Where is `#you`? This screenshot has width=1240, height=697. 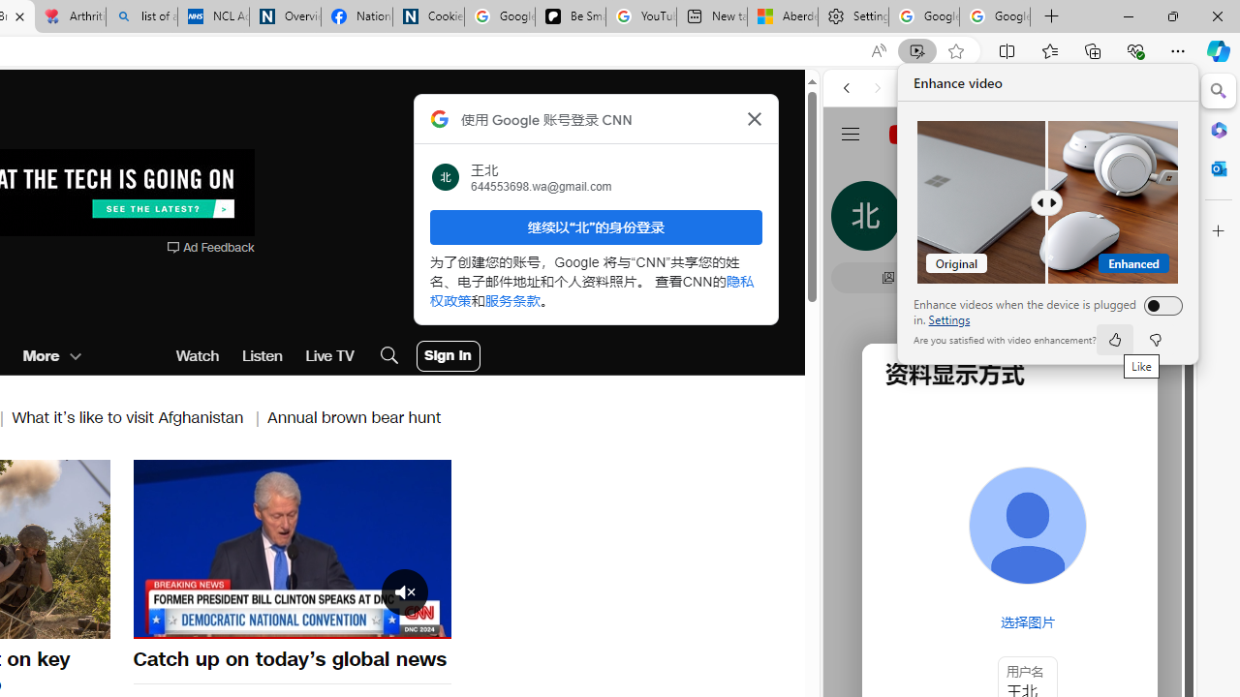
#you is located at coordinates (1009, 432).